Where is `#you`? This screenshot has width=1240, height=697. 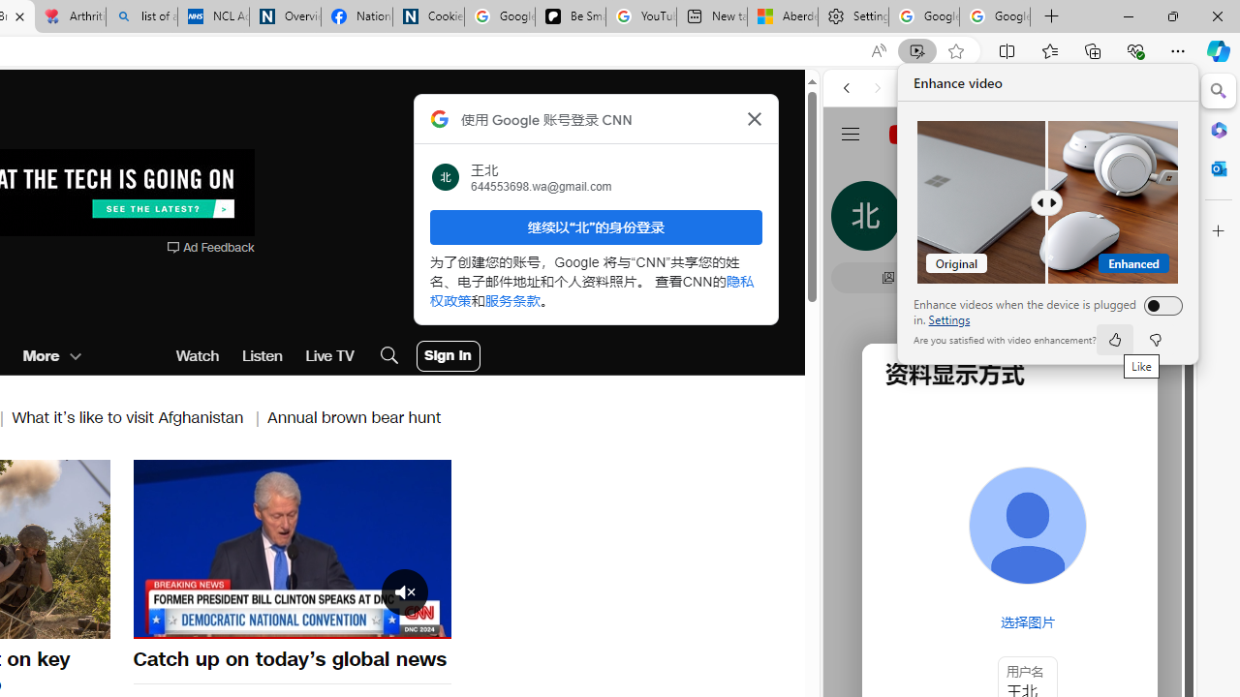
#you is located at coordinates (1009, 432).